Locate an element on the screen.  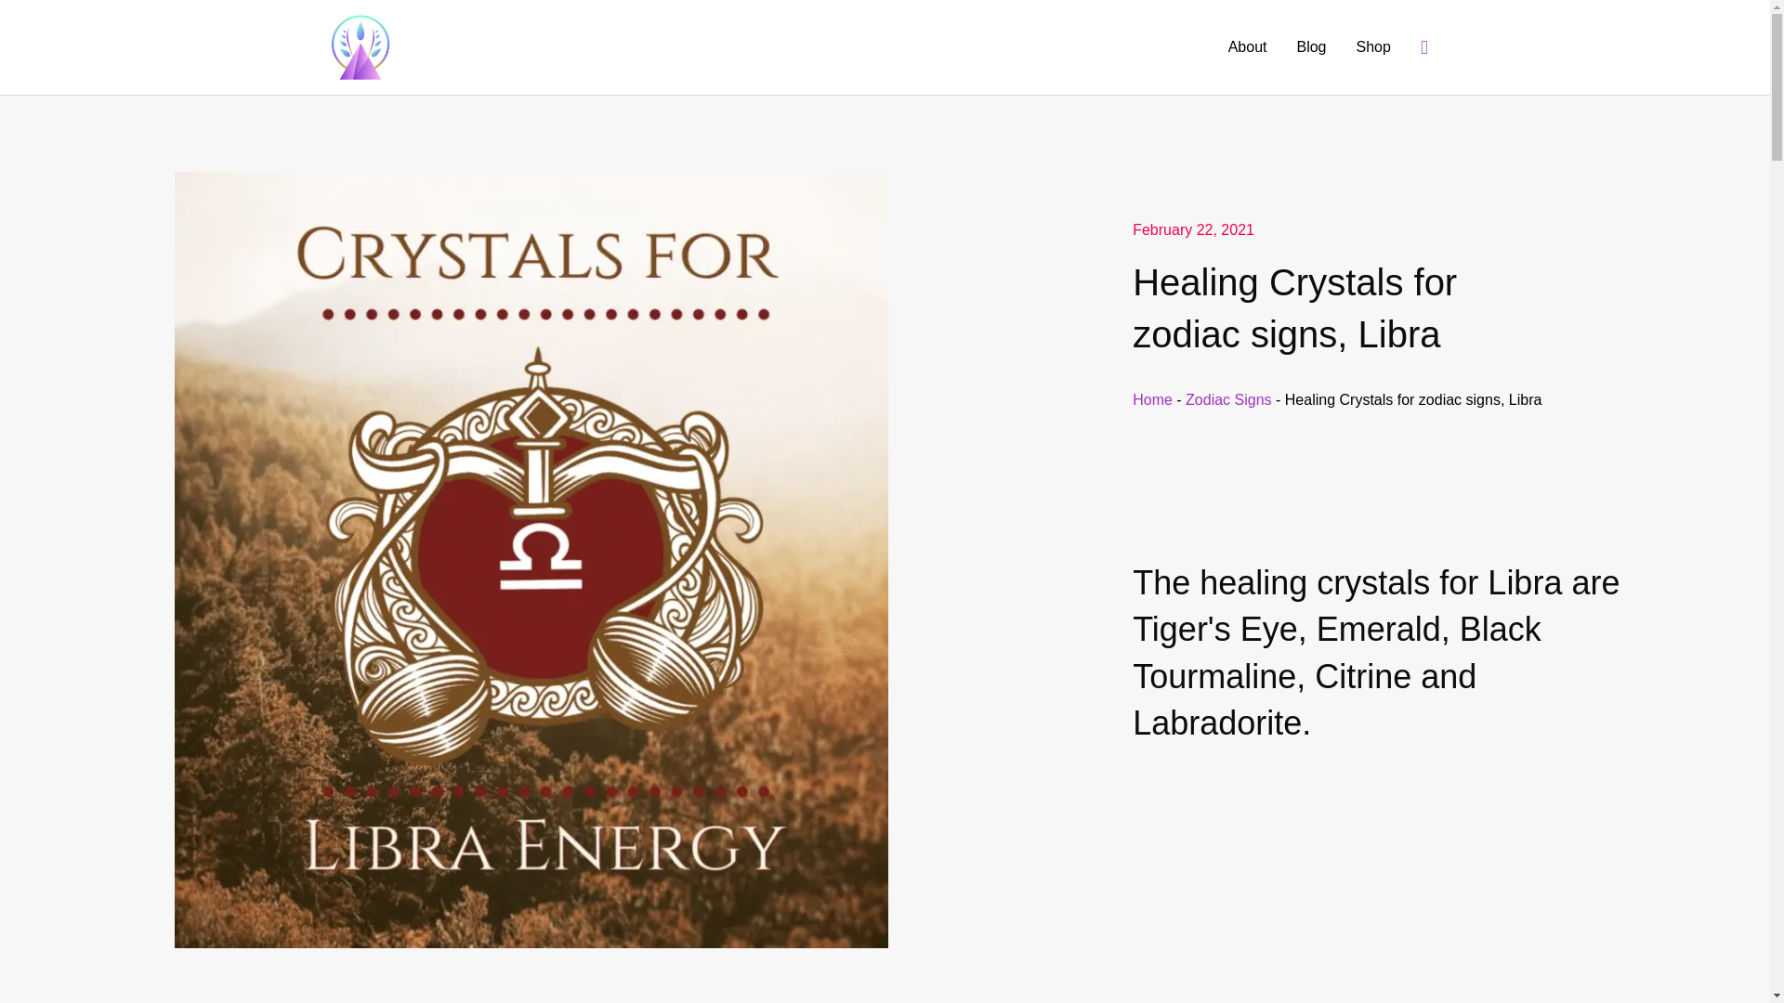
Blog is located at coordinates (1310, 47).